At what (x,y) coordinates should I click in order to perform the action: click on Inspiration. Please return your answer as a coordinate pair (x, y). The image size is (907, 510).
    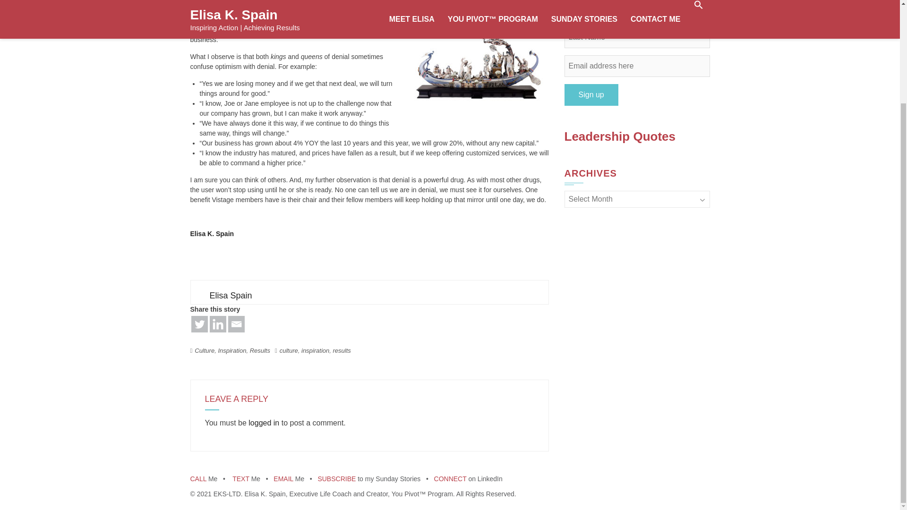
    Looking at the image, I should click on (231, 350).